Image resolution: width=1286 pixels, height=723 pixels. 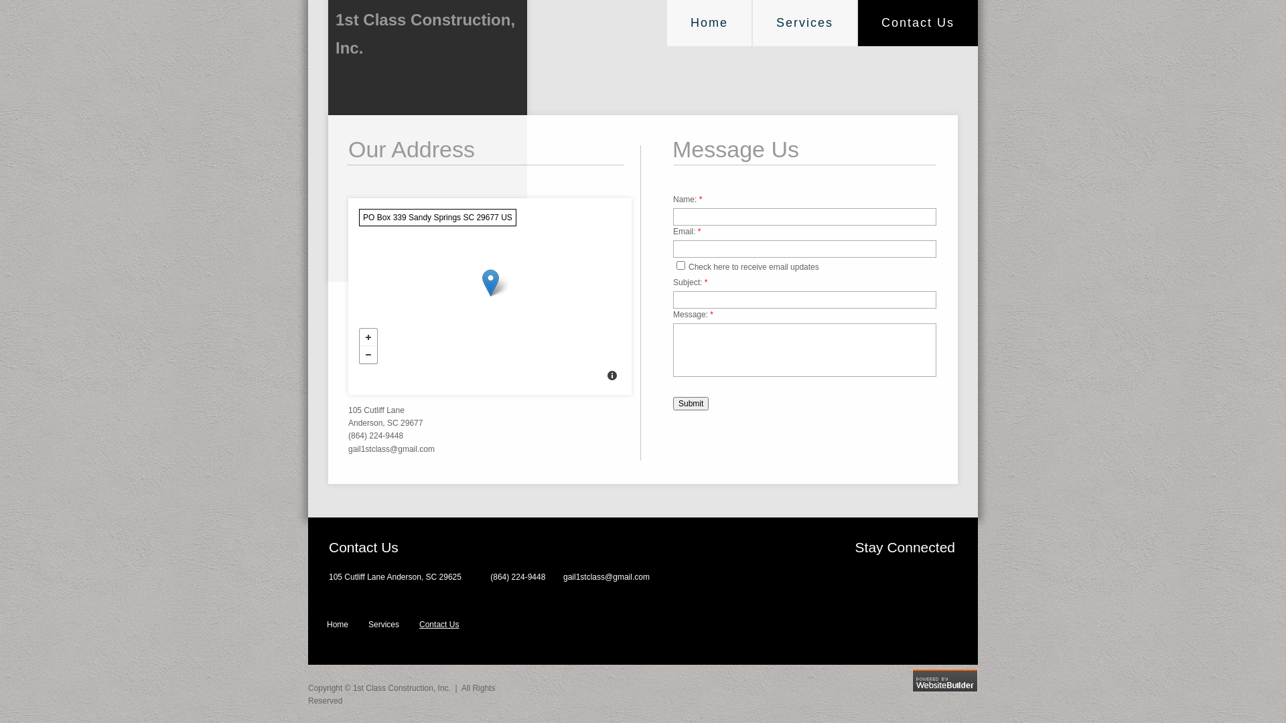 What do you see at coordinates (607, 577) in the screenshot?
I see `gail1stclass@gmail.com` at bounding box center [607, 577].